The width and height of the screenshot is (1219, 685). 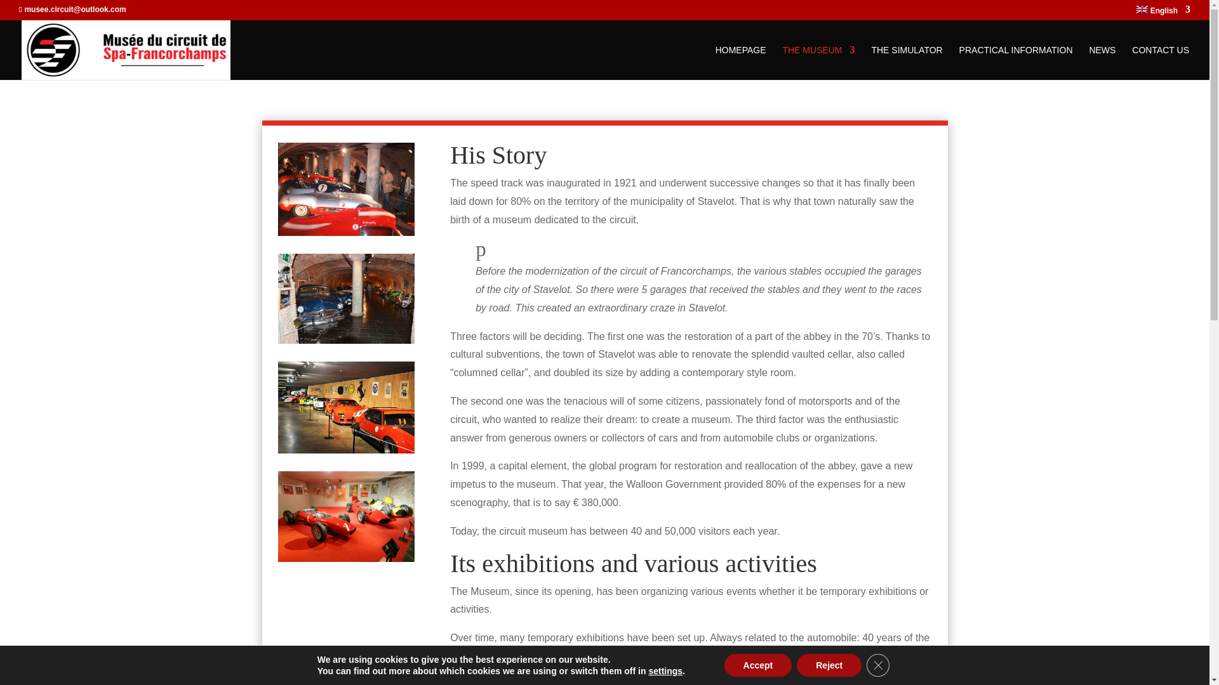 What do you see at coordinates (907, 63) in the screenshot?
I see `THE SIMULATOR` at bounding box center [907, 63].